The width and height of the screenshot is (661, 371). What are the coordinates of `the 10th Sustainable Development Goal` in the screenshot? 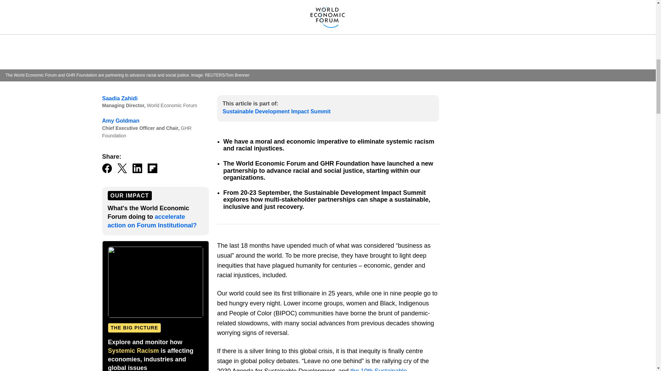 It's located at (311, 369).